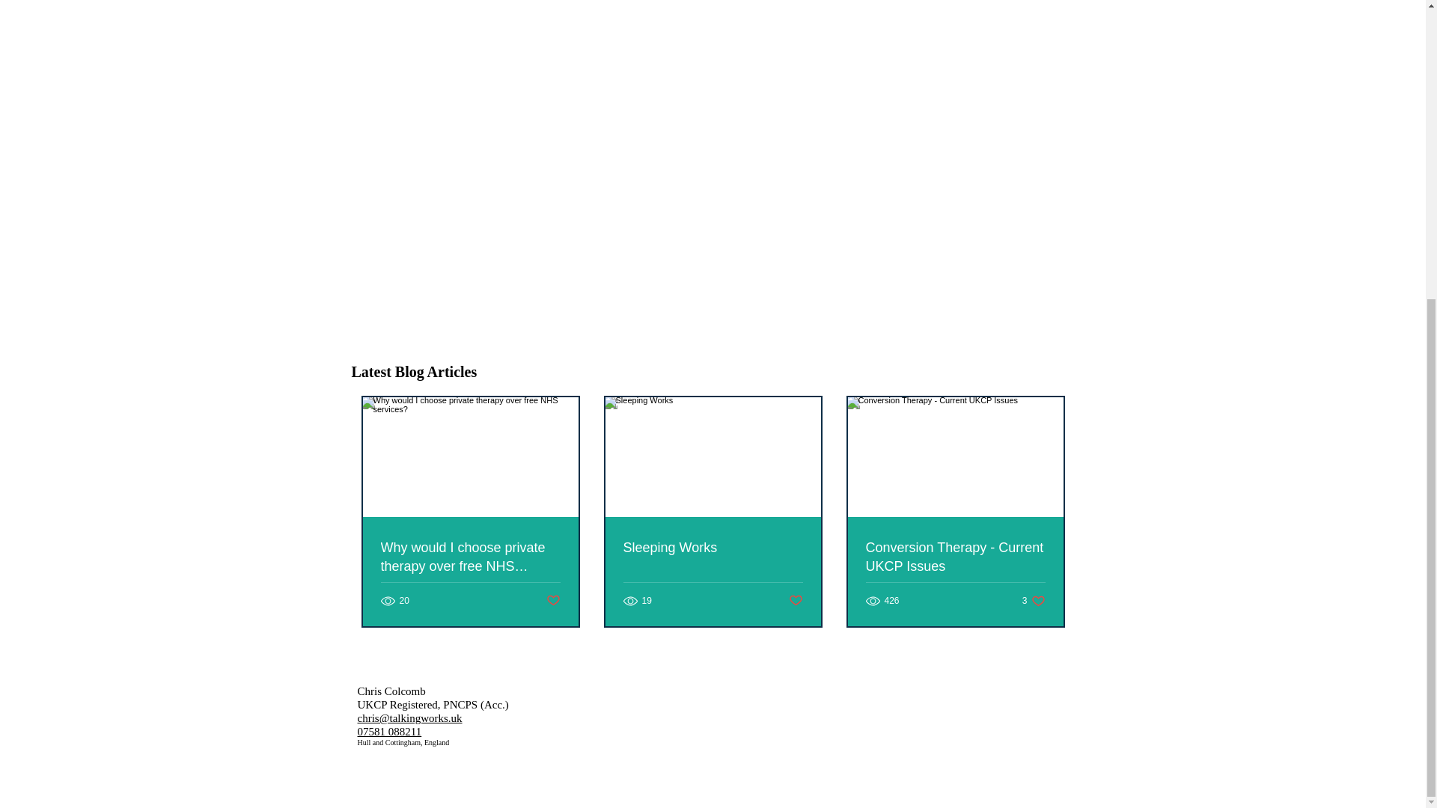 The height and width of the screenshot is (808, 1437). I want to click on Why would I choose private therapy over free NHS services?, so click(954, 557).